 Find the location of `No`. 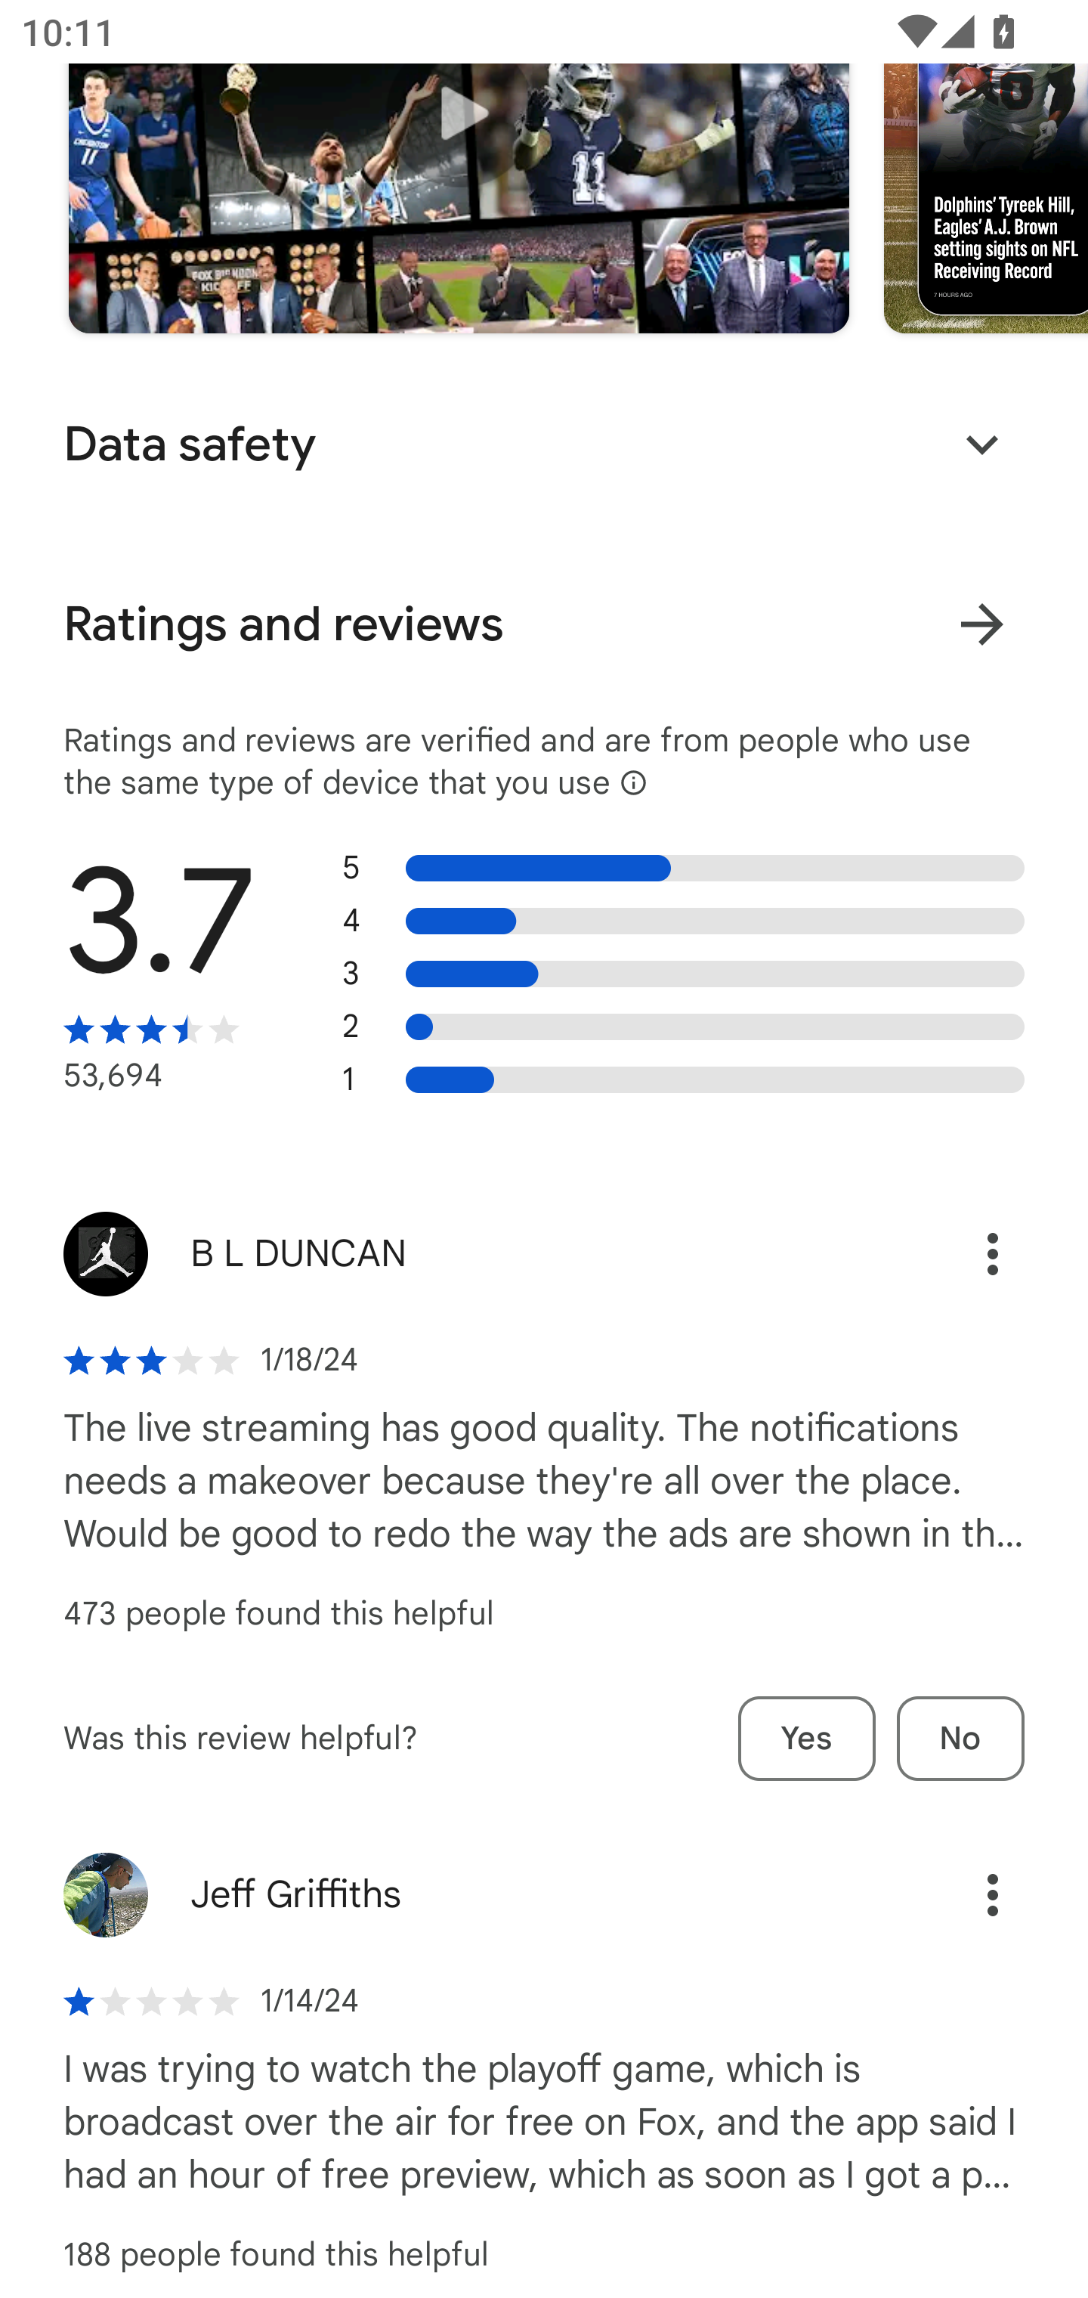

No is located at coordinates (960, 1739).